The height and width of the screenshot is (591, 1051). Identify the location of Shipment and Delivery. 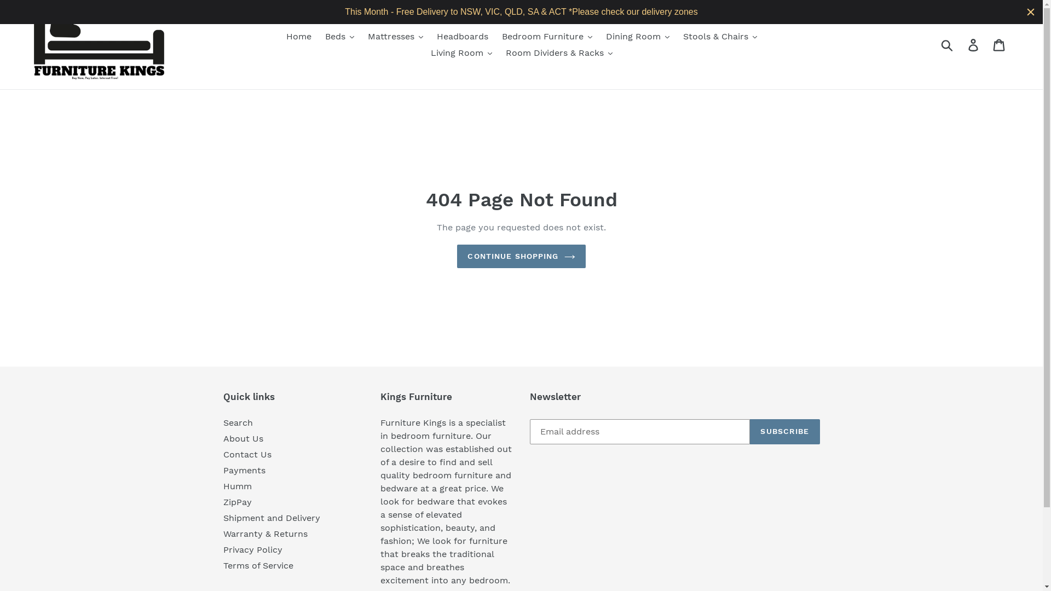
(272, 518).